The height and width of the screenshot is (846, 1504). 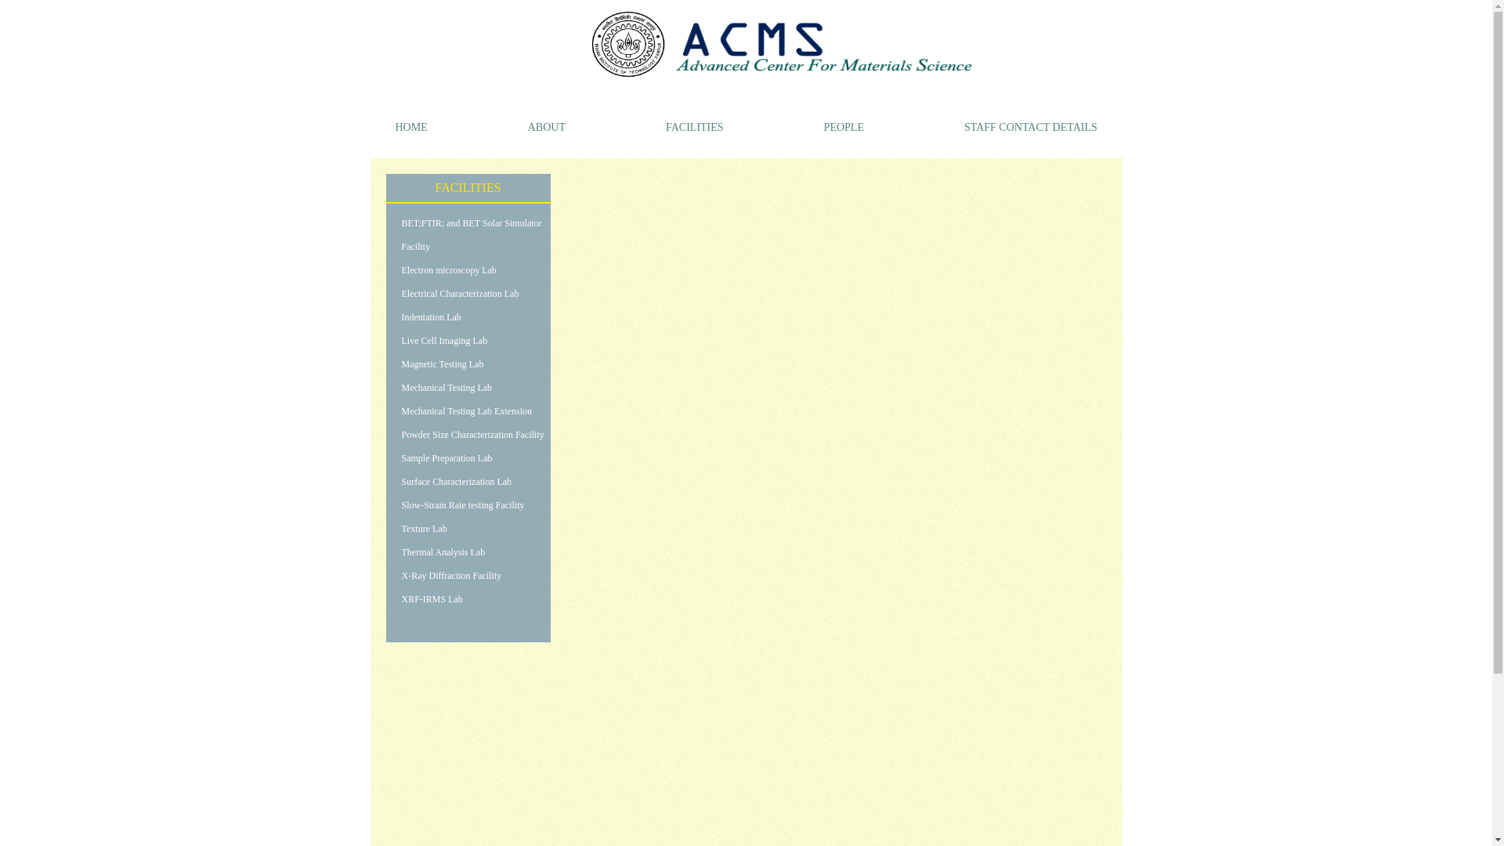 I want to click on PEOPLE, so click(x=844, y=126).